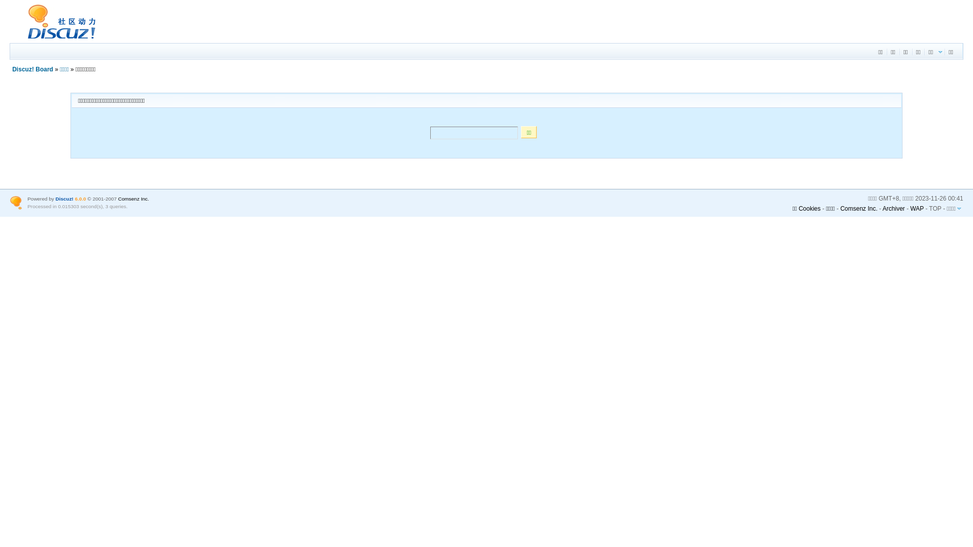  Describe the element at coordinates (858, 209) in the screenshot. I see `Comsenz Inc.` at that location.